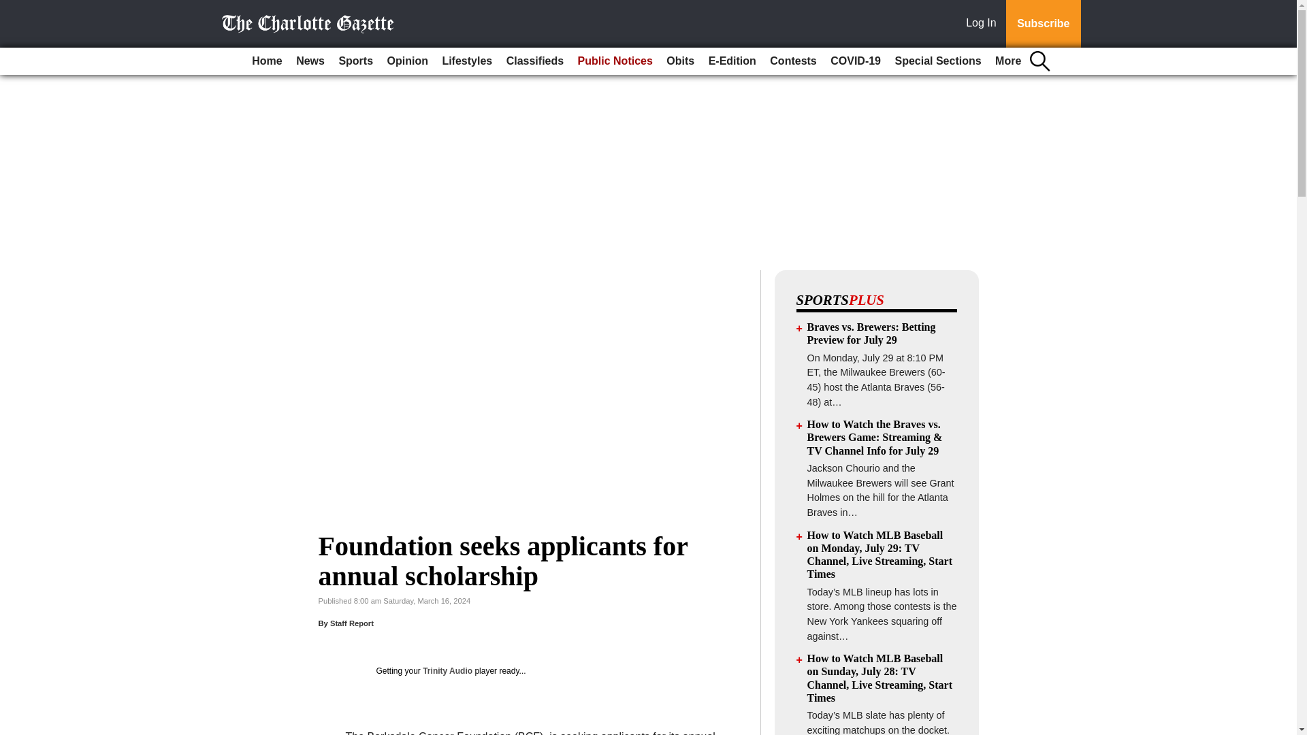  Describe the element at coordinates (732, 61) in the screenshot. I see `E-Edition` at that location.